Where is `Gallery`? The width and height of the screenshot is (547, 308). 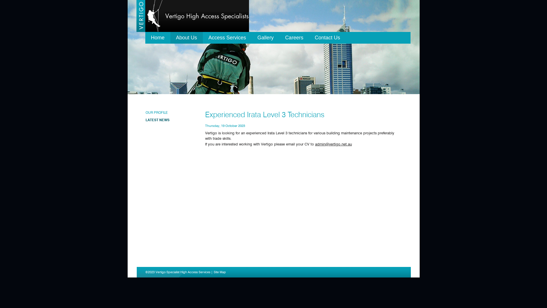
Gallery is located at coordinates (266, 38).